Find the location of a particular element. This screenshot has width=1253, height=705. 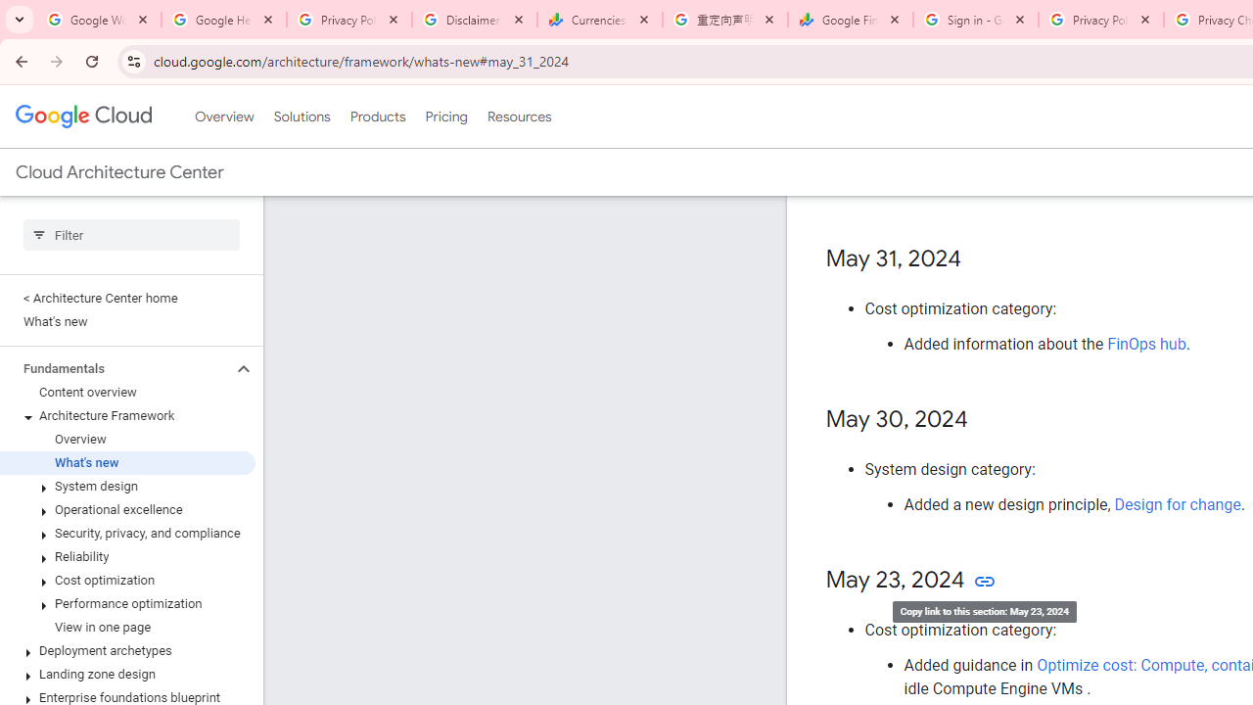

< Architecture Center home is located at coordinates (127, 298).